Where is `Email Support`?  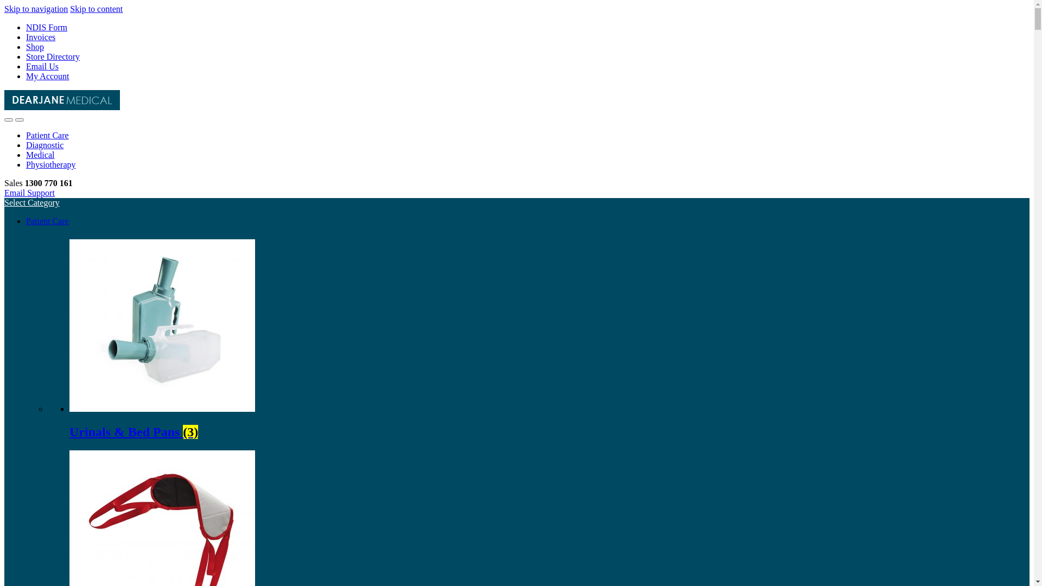 Email Support is located at coordinates (29, 193).